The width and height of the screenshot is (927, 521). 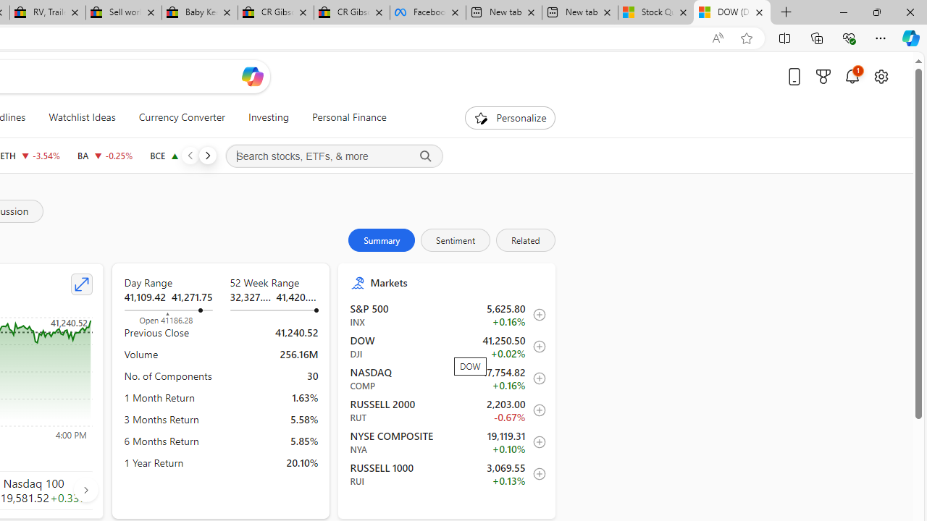 What do you see at coordinates (181, 117) in the screenshot?
I see `Currency Converter` at bounding box center [181, 117].